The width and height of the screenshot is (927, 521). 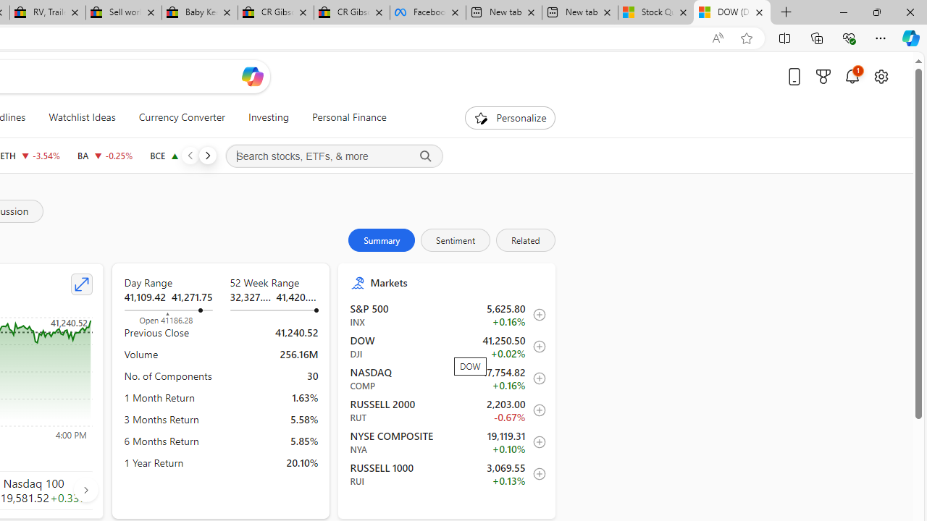 What do you see at coordinates (181, 117) in the screenshot?
I see `Currency Converter` at bounding box center [181, 117].